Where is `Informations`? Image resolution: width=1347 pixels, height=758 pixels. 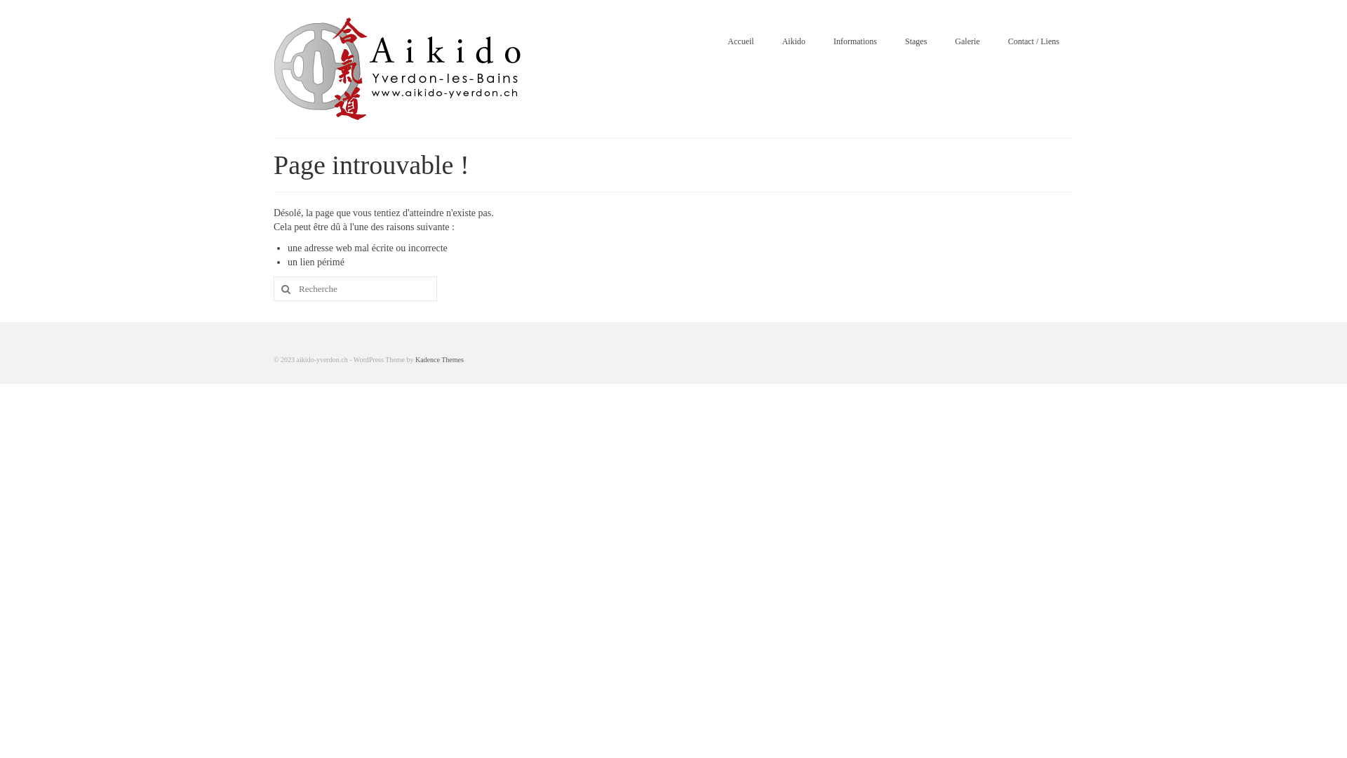
Informations is located at coordinates (855, 41).